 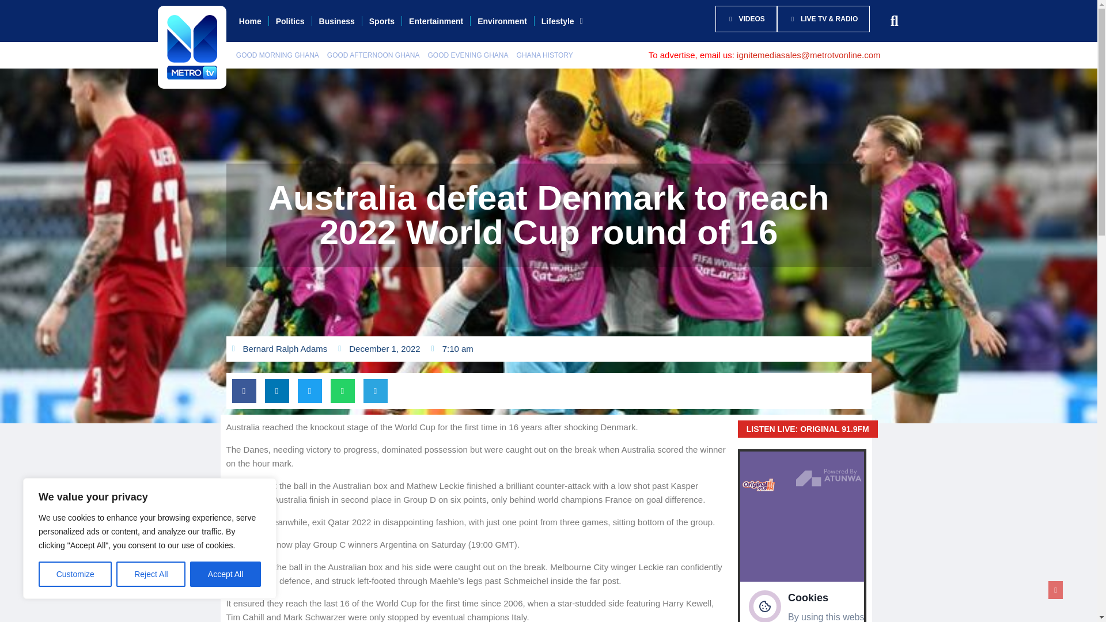 What do you see at coordinates (502, 21) in the screenshot?
I see `Environment` at bounding box center [502, 21].